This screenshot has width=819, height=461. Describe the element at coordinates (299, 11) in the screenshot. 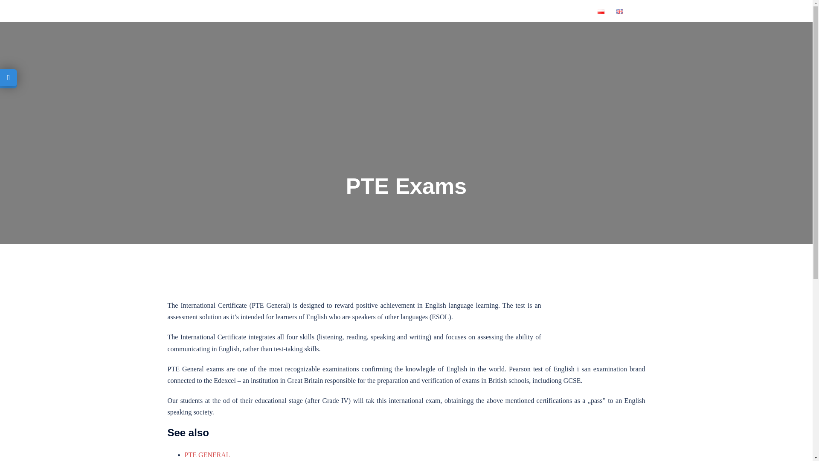

I see `Home` at that location.